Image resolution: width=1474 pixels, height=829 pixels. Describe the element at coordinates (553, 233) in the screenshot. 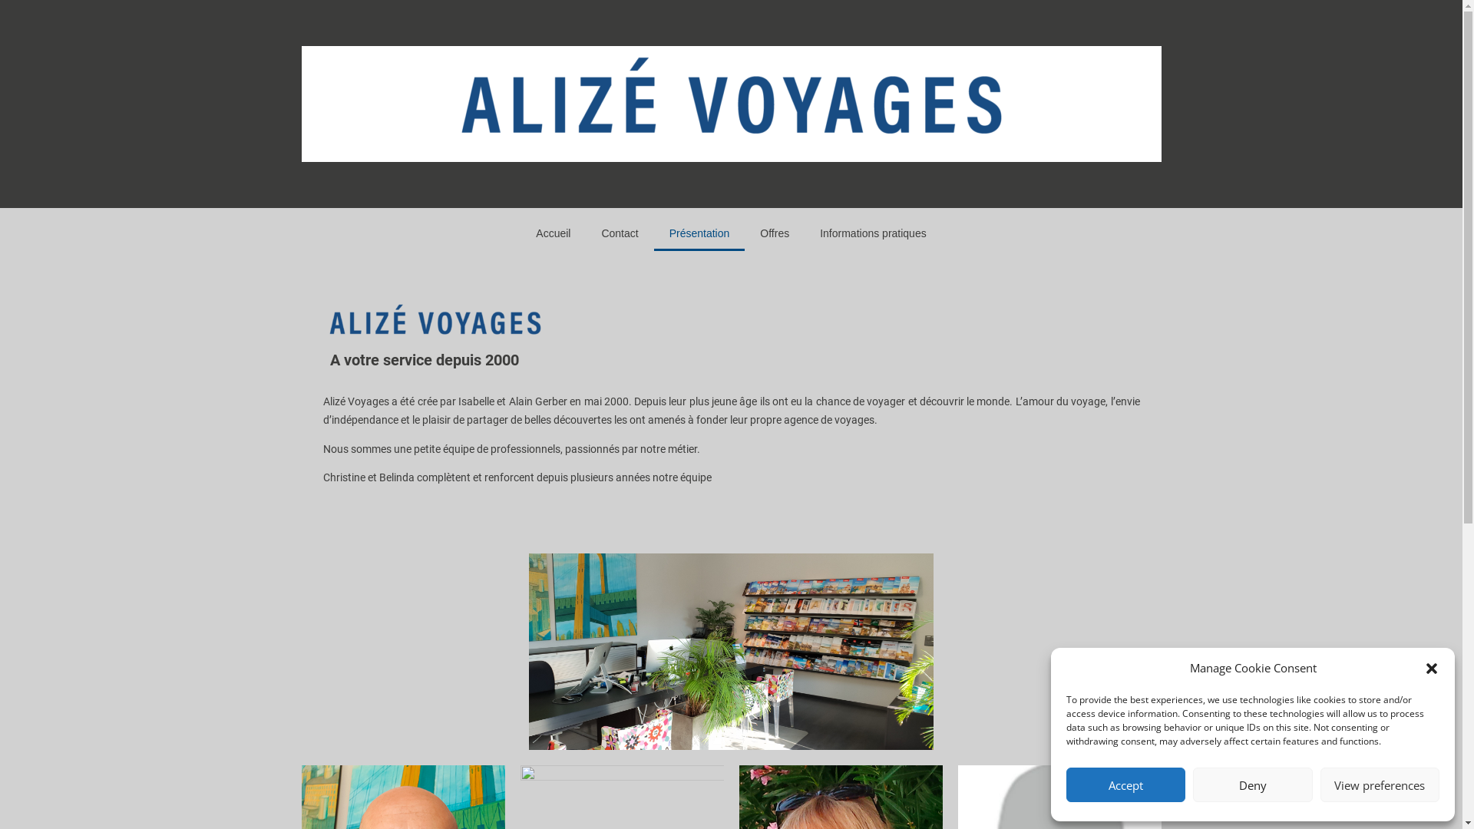

I see `Accueil` at that location.